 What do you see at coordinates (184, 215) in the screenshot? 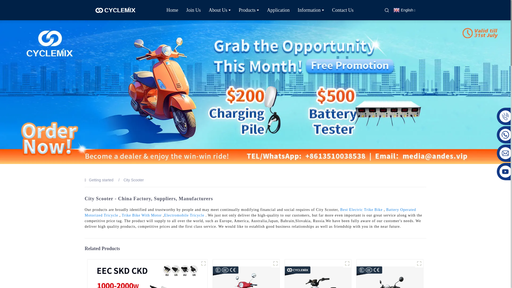
I see `Electromobile Tricycle` at bounding box center [184, 215].